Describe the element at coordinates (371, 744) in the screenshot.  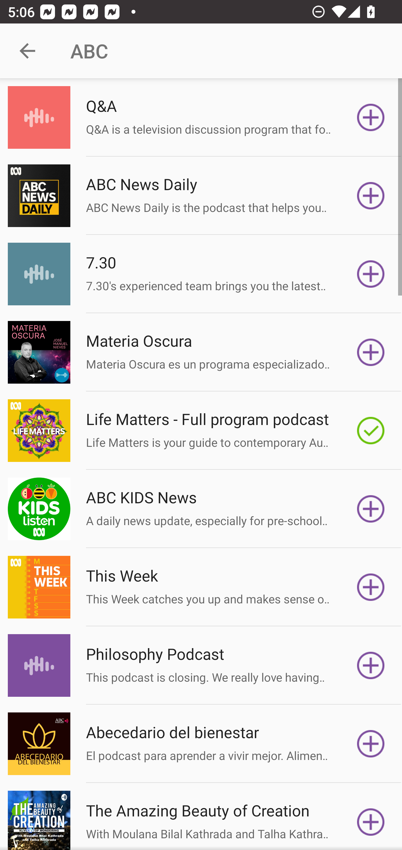
I see `Subscribe` at that location.